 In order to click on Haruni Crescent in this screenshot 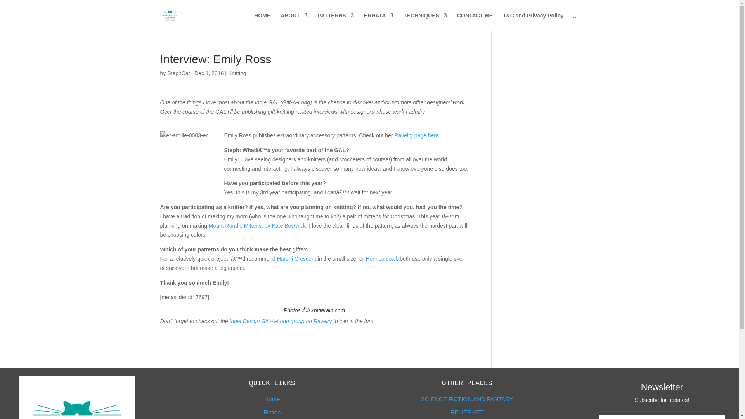, I will do `click(296, 258)`.